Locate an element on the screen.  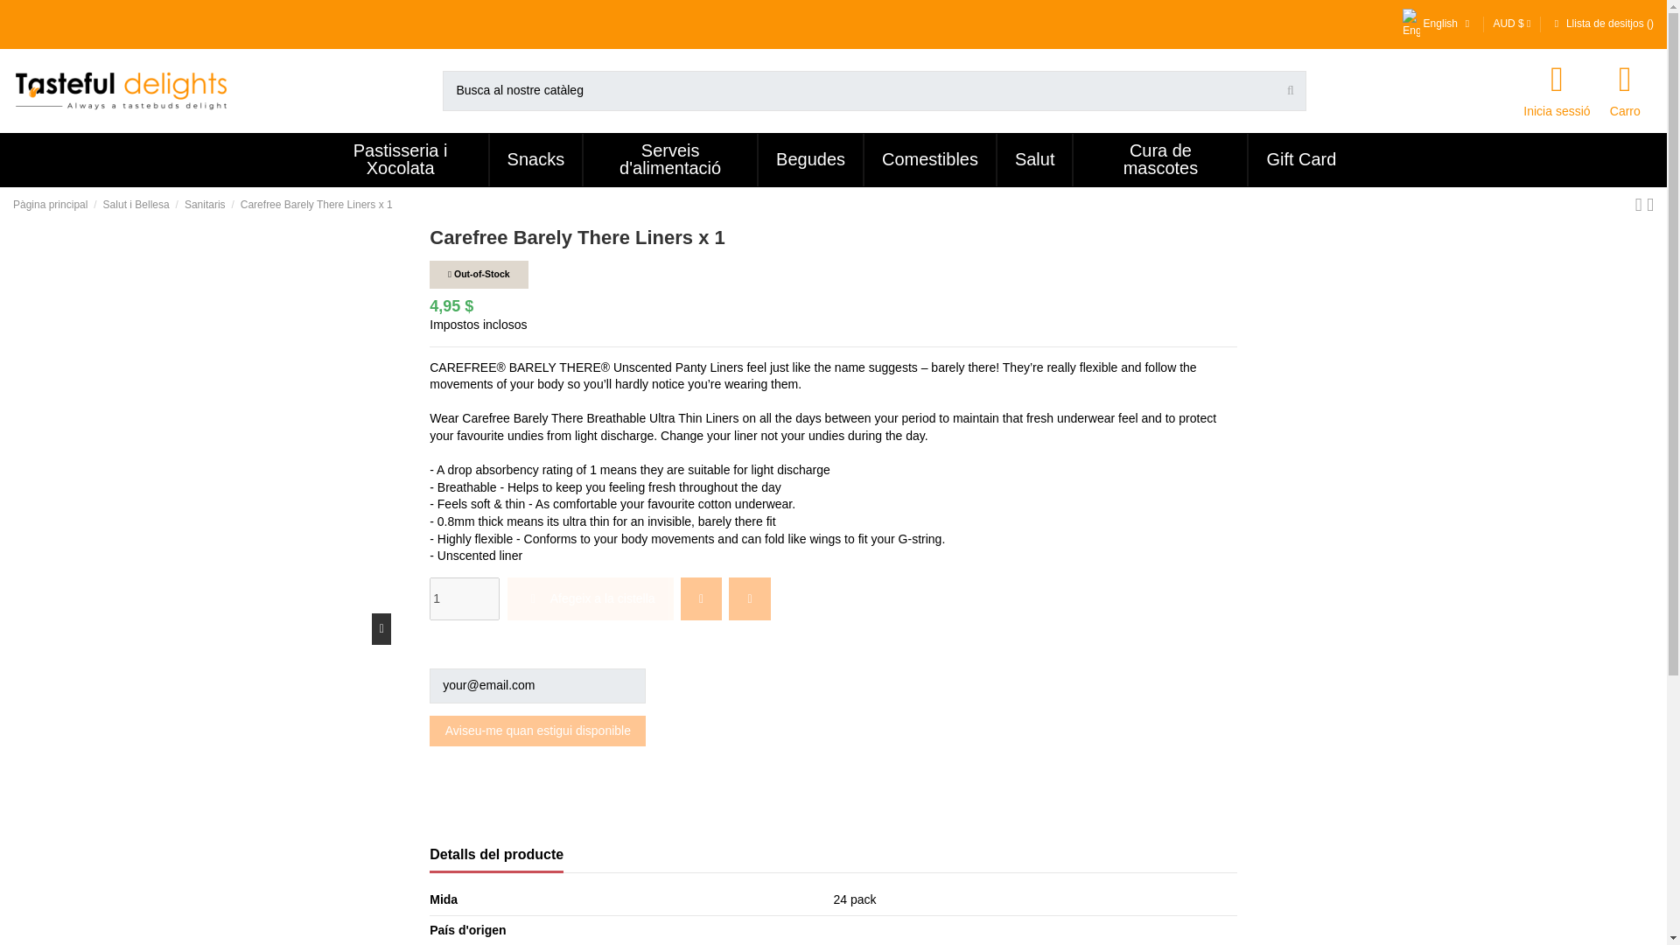
English is located at coordinates (1438, 23).